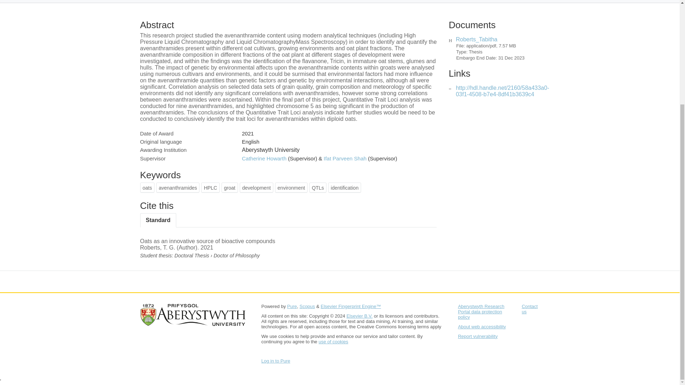  Describe the element at coordinates (481, 312) in the screenshot. I see `Aberystwyth Research Portal data protection policy` at that location.